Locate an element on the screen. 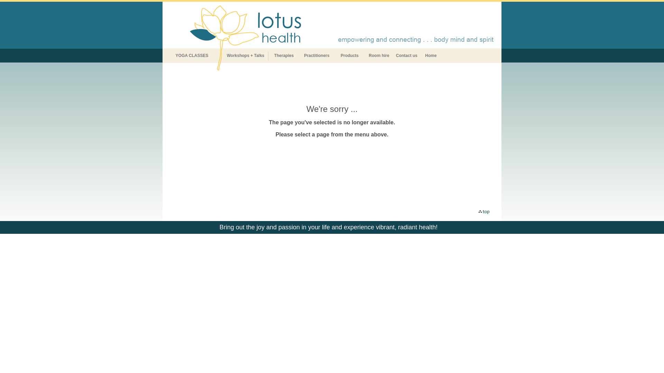  Contact us is located at coordinates (407, 56).